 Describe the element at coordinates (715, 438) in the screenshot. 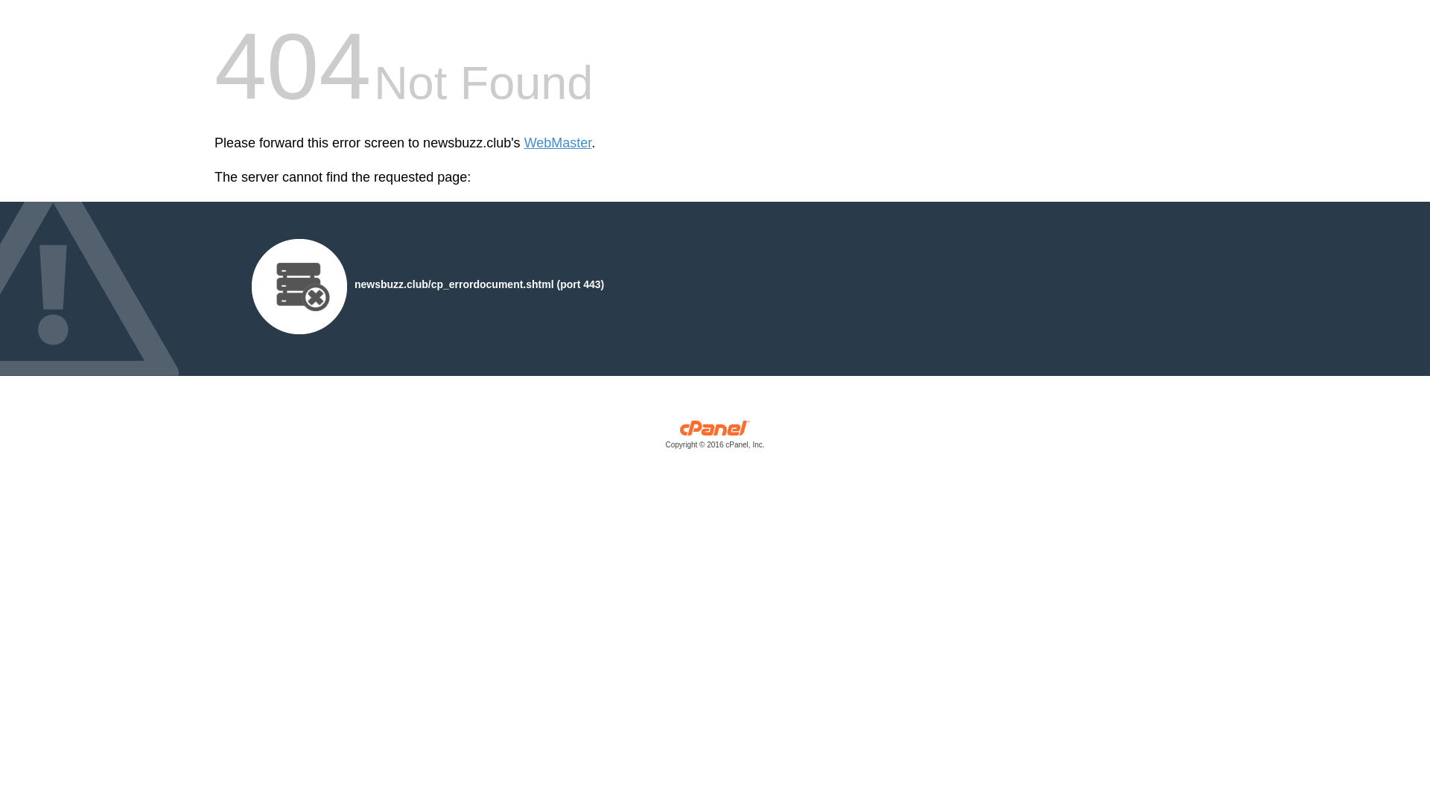

I see `cPanel, Inc.` at that location.